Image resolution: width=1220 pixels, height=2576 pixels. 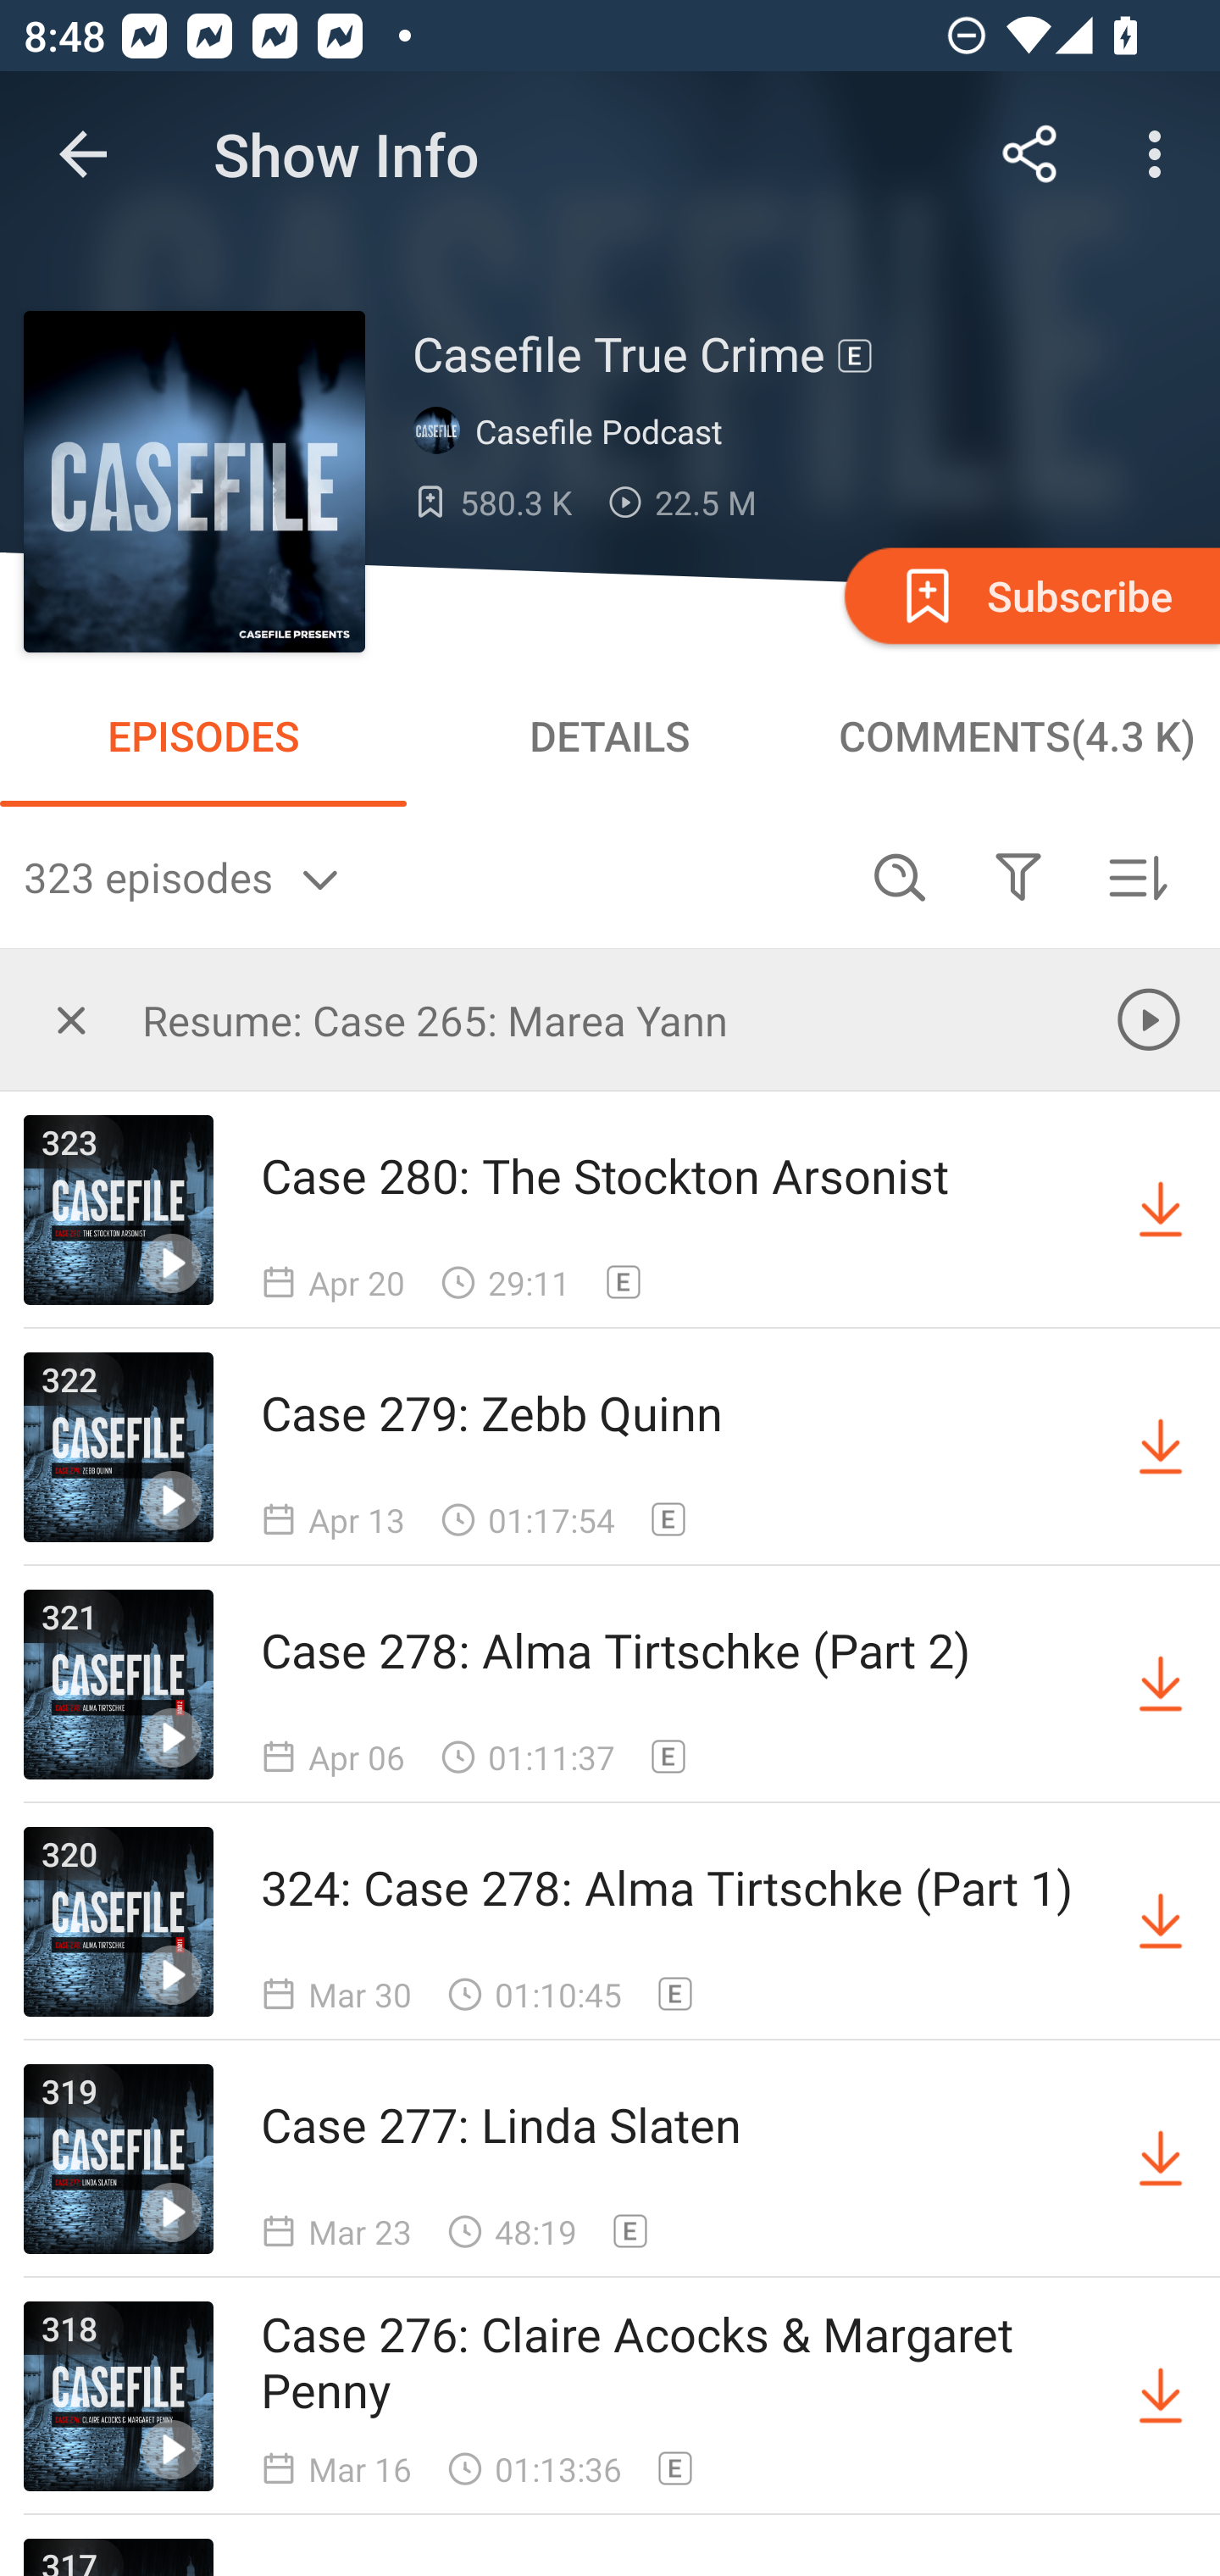 What do you see at coordinates (1161, 1447) in the screenshot?
I see `Download` at bounding box center [1161, 1447].